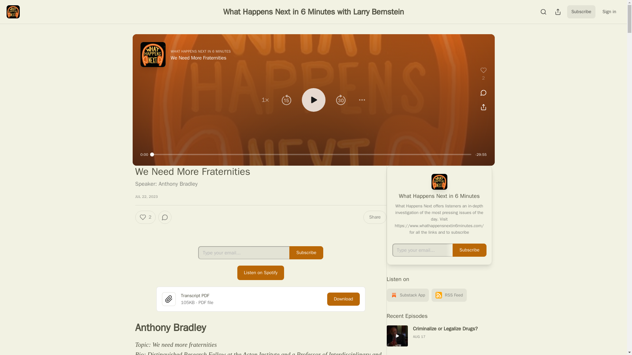 The image size is (632, 355). What do you see at coordinates (375, 217) in the screenshot?
I see `Share` at bounding box center [375, 217].